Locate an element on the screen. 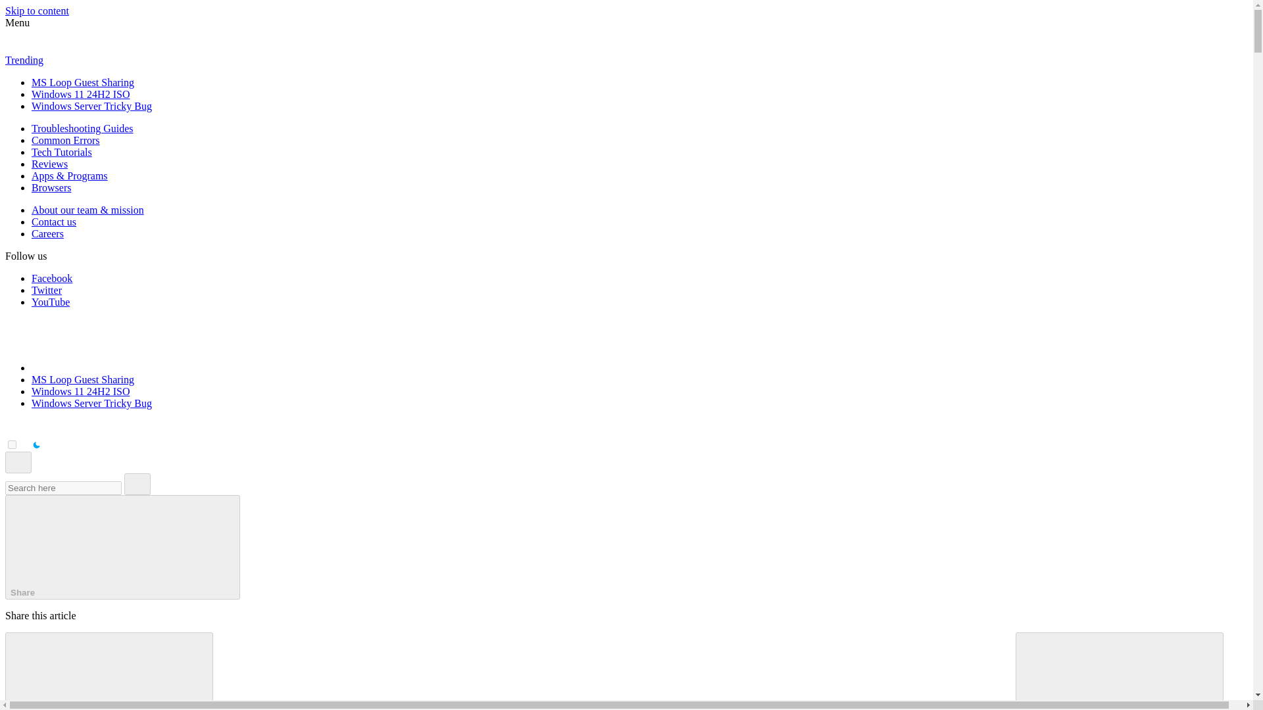 The width and height of the screenshot is (1263, 710). Trending is located at coordinates (24, 60).